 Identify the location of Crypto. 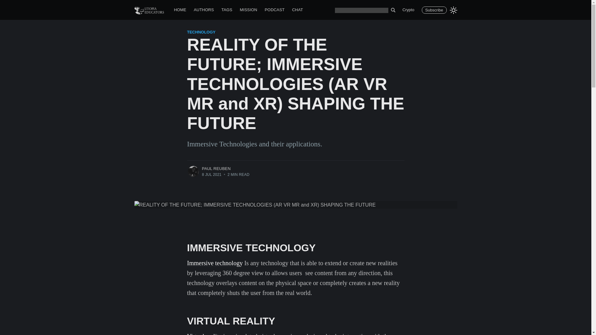
(408, 10).